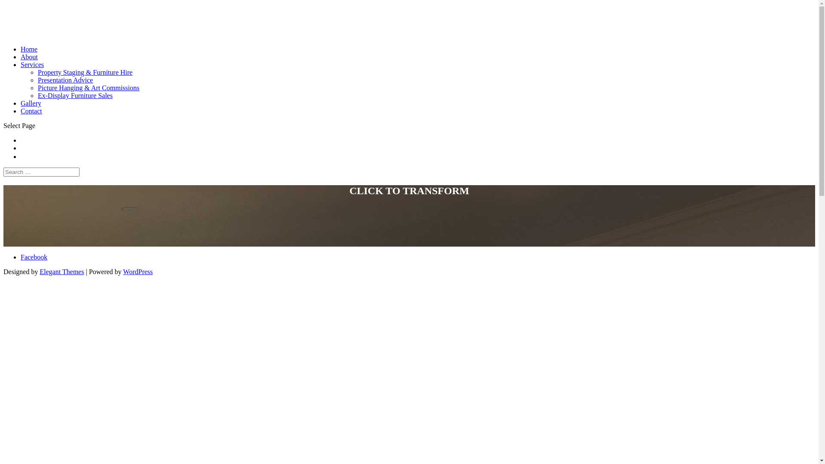  Describe the element at coordinates (34, 257) in the screenshot. I see `Facebook` at that location.